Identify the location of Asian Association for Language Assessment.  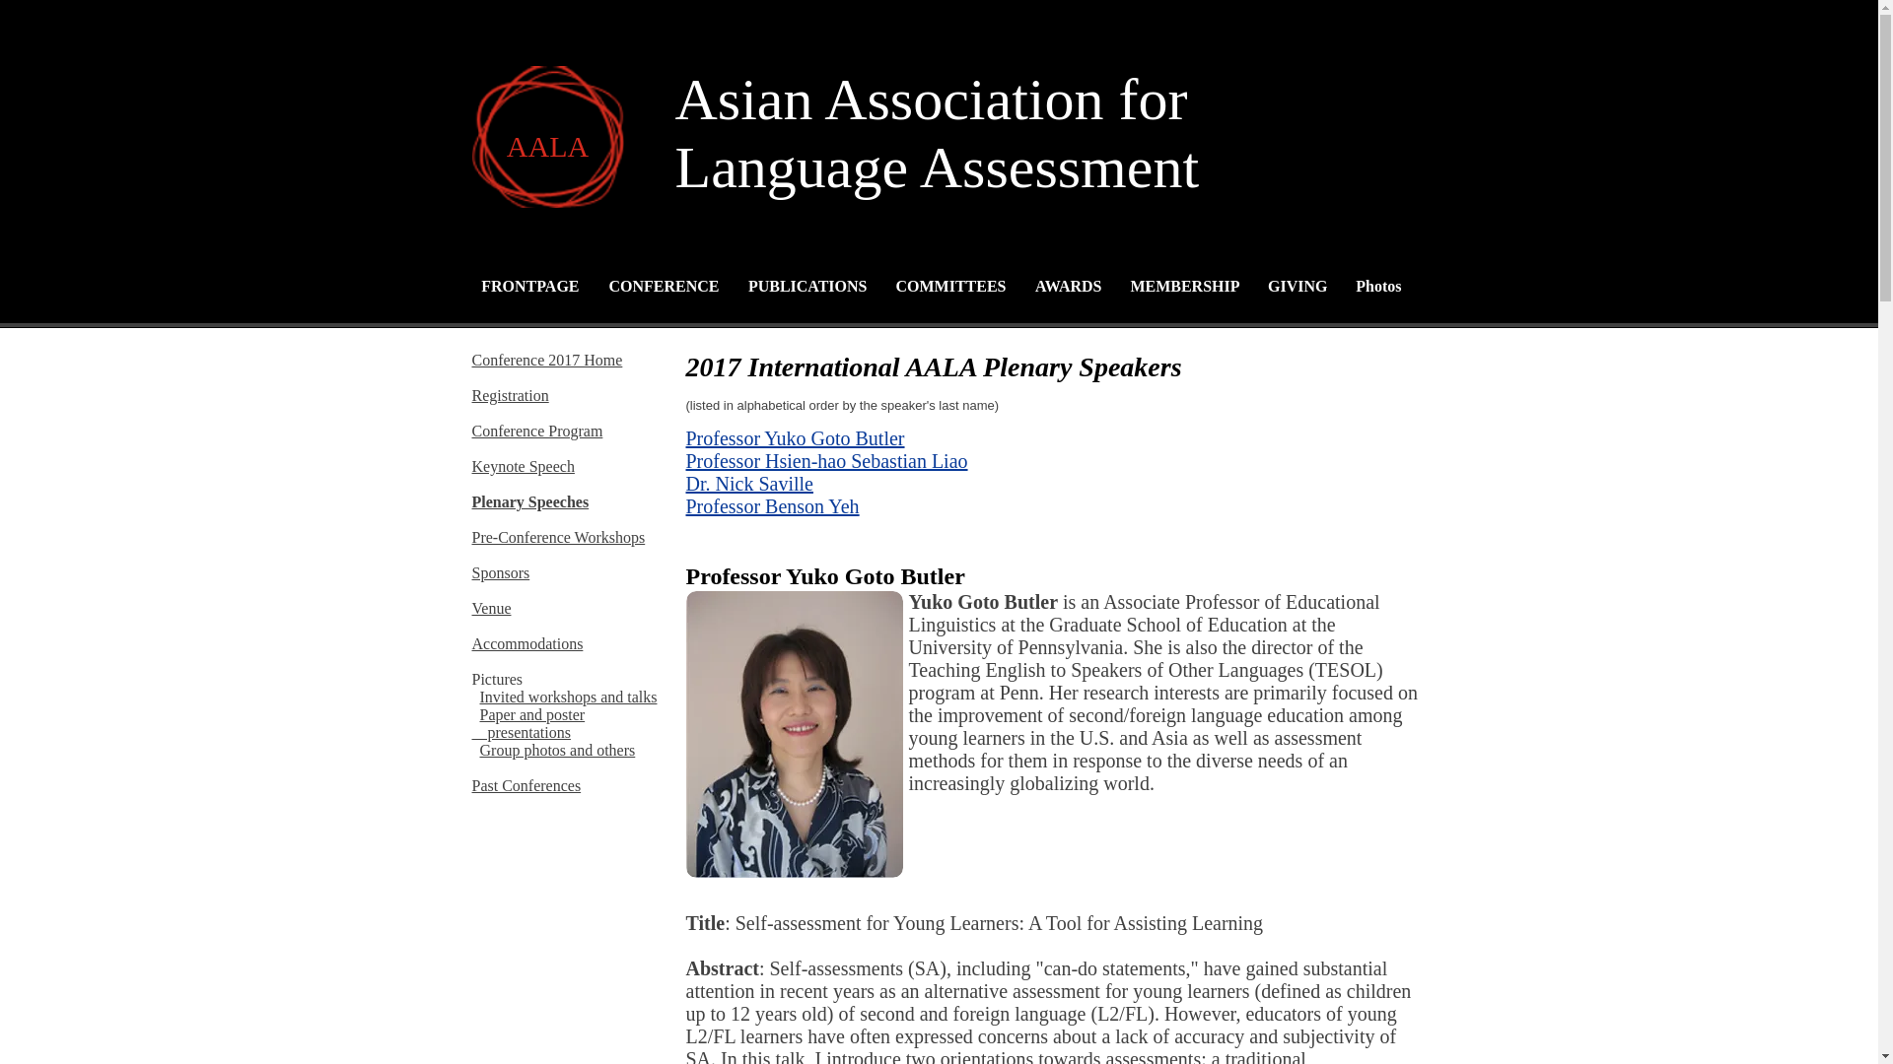
(936, 134).